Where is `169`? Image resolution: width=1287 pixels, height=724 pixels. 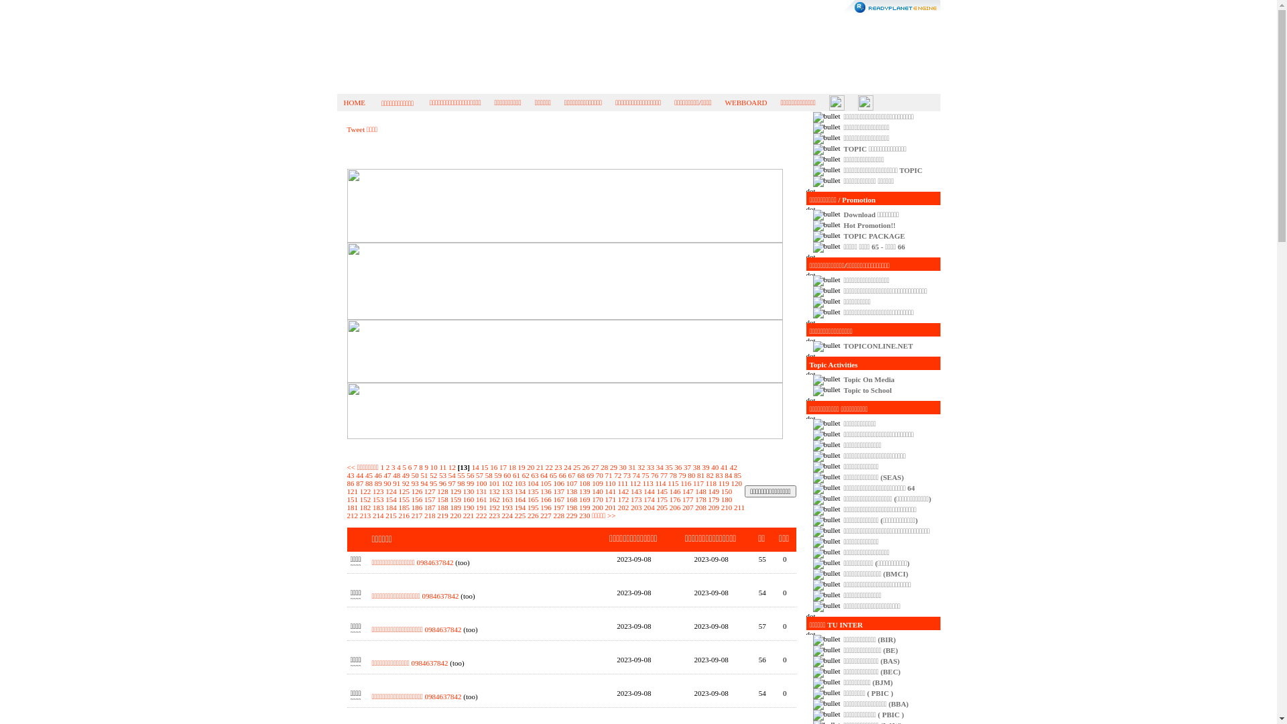
169 is located at coordinates (585, 499).